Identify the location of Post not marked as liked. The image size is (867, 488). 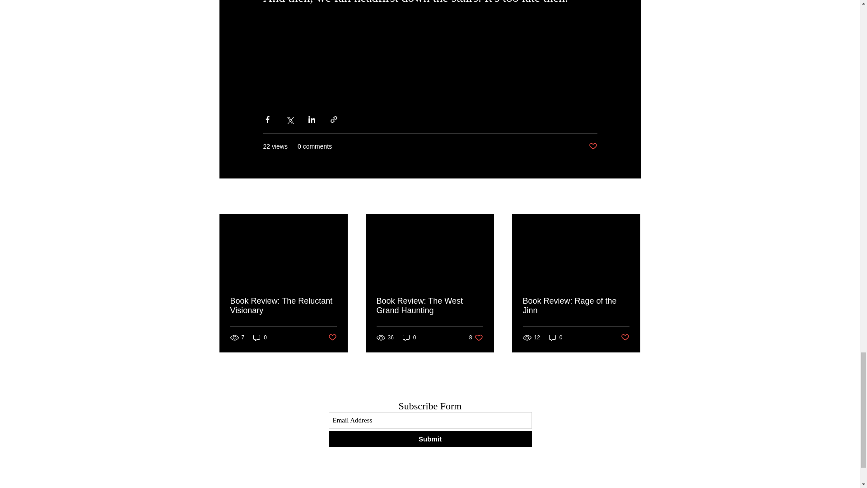
(555, 338).